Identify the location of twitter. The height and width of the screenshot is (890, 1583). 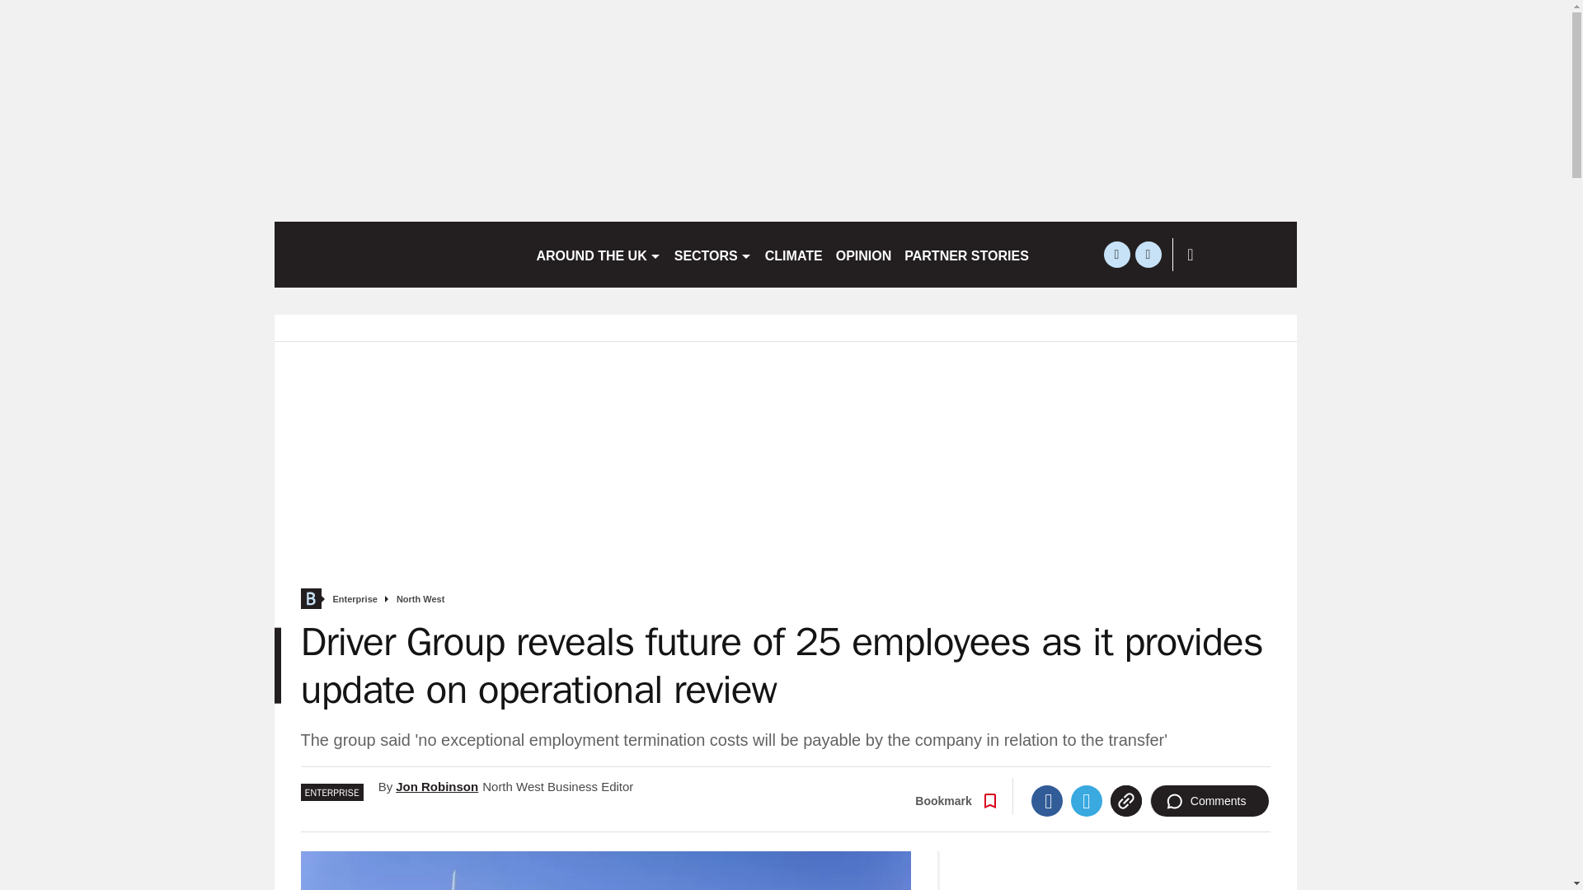
(1116, 254).